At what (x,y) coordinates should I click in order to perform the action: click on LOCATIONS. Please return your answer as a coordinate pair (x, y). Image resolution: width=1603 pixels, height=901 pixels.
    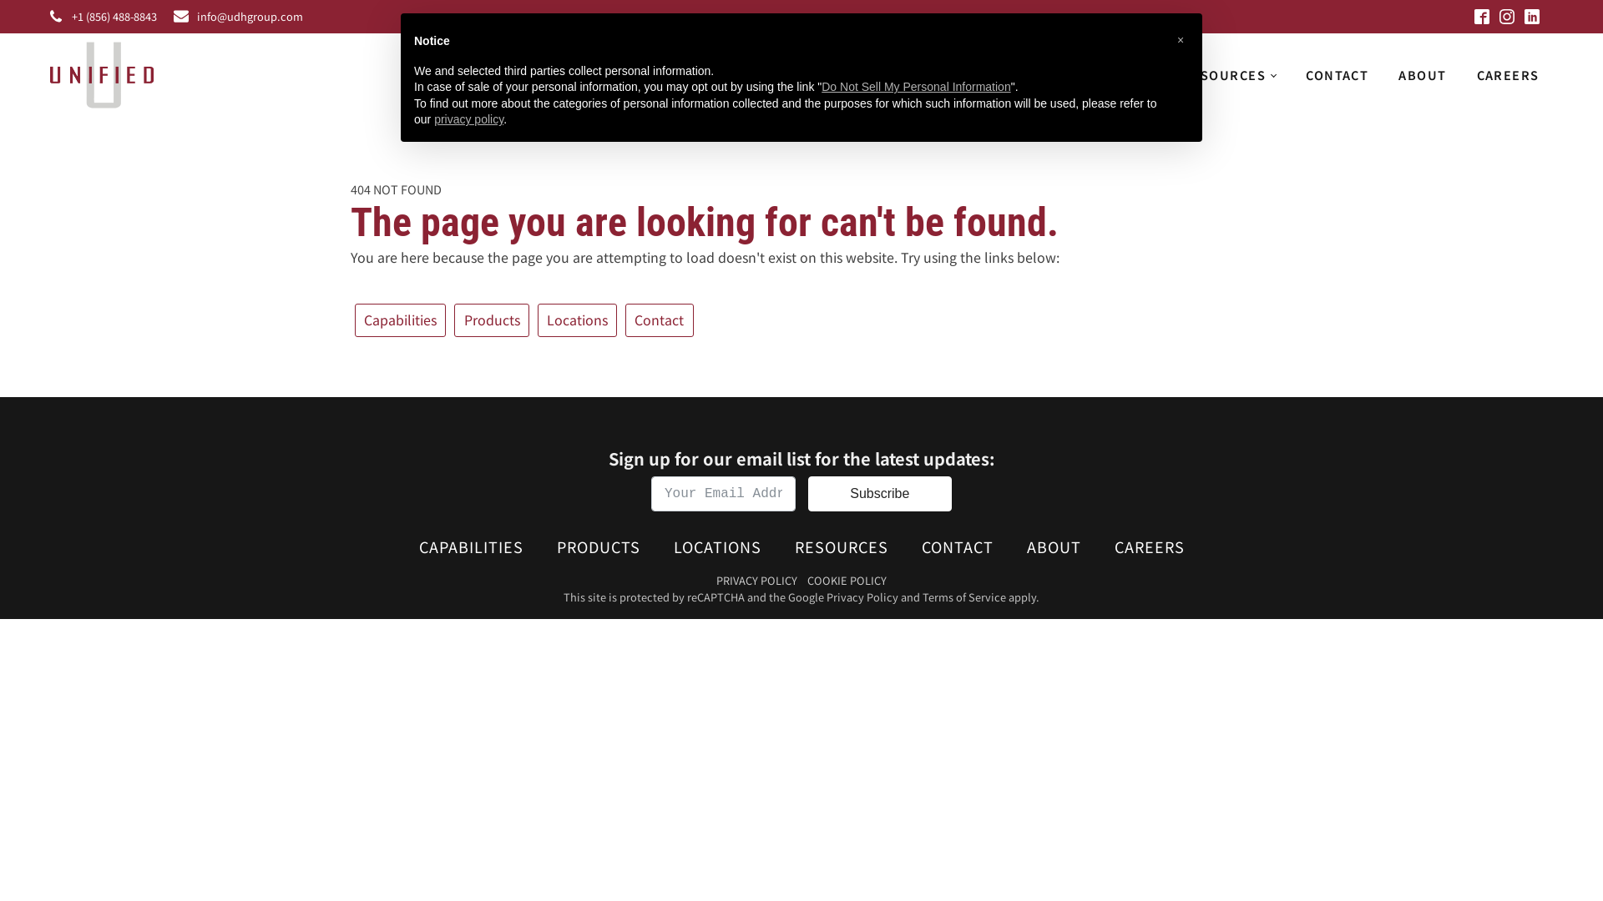
    Looking at the image, I should click on (716, 547).